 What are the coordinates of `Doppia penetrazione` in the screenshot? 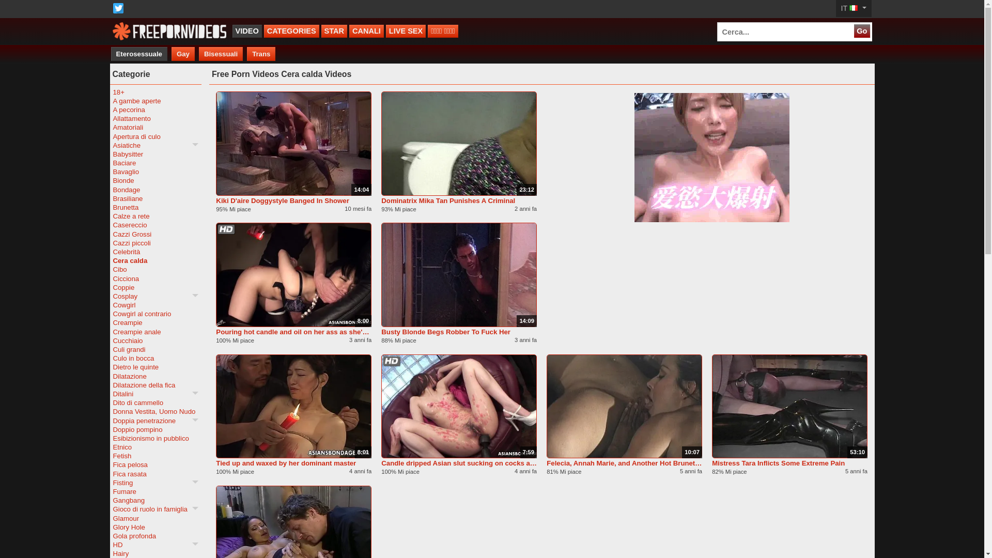 It's located at (156, 421).